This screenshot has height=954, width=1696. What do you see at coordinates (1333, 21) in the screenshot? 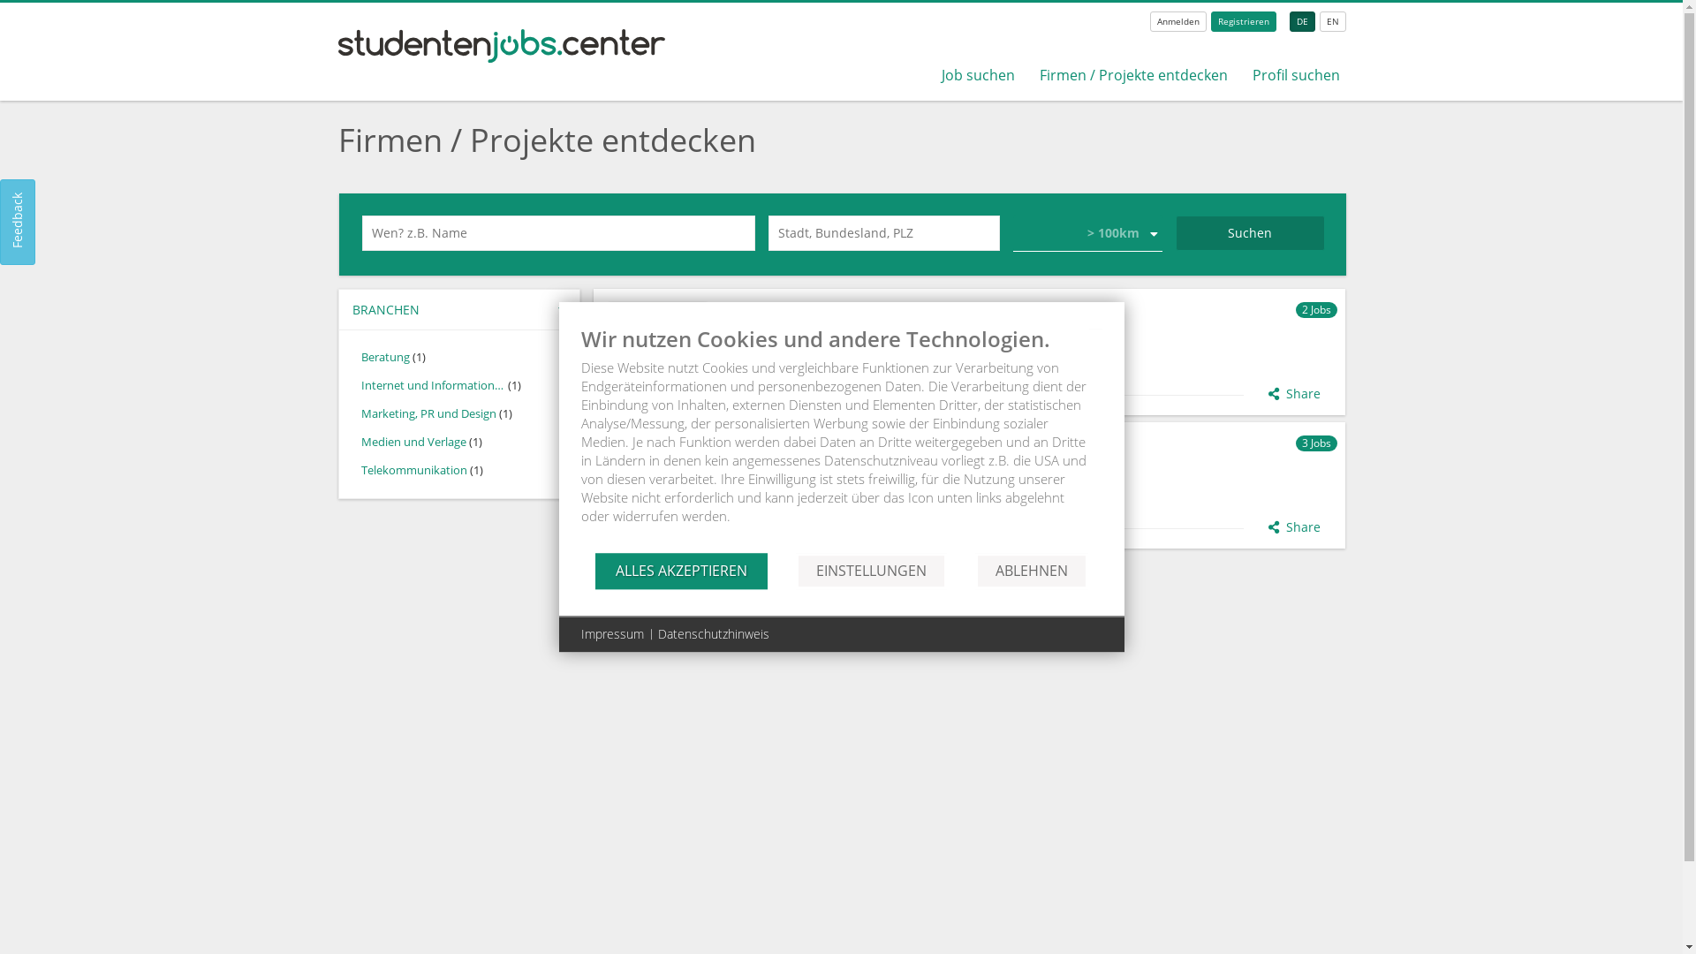
I see `EN` at bounding box center [1333, 21].